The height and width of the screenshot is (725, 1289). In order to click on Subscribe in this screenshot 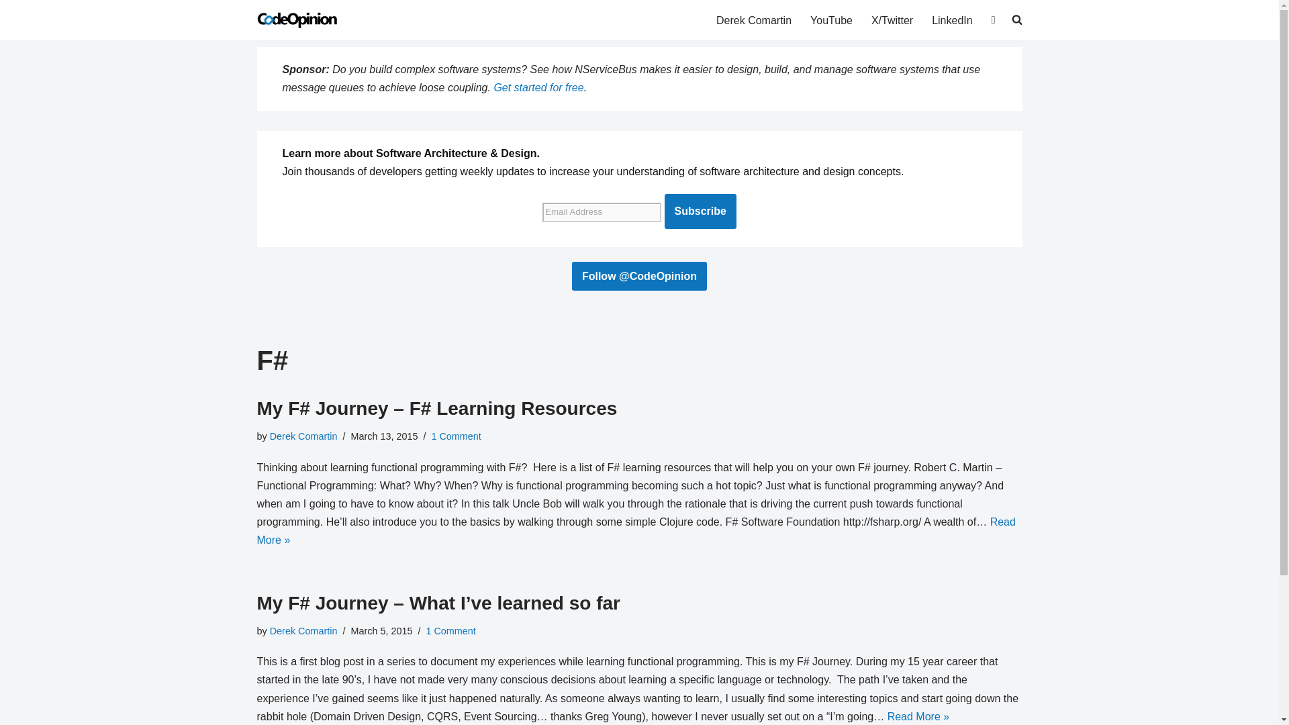, I will do `click(700, 211)`.